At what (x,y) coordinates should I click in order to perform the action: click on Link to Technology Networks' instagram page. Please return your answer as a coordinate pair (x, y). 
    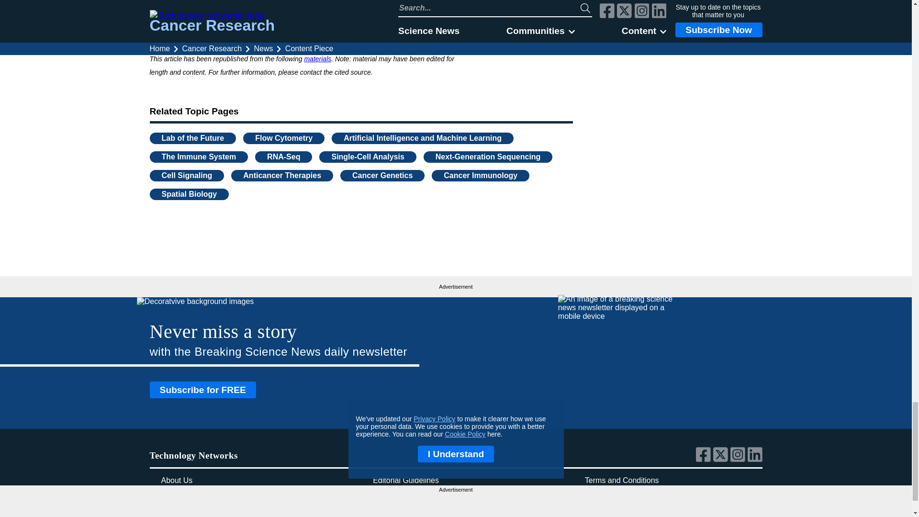
    Looking at the image, I should click on (739, 460).